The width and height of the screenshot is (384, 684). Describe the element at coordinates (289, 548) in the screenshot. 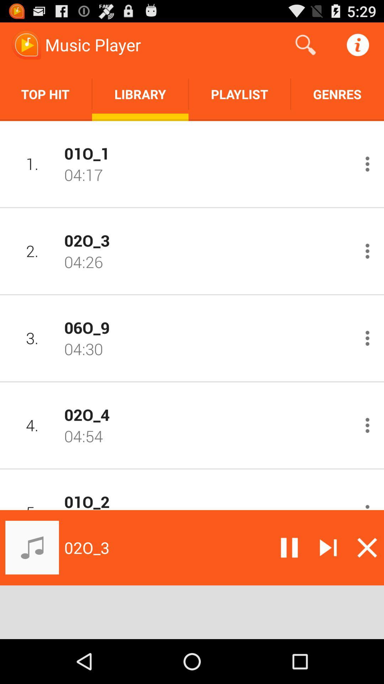

I see `pause current playing` at that location.